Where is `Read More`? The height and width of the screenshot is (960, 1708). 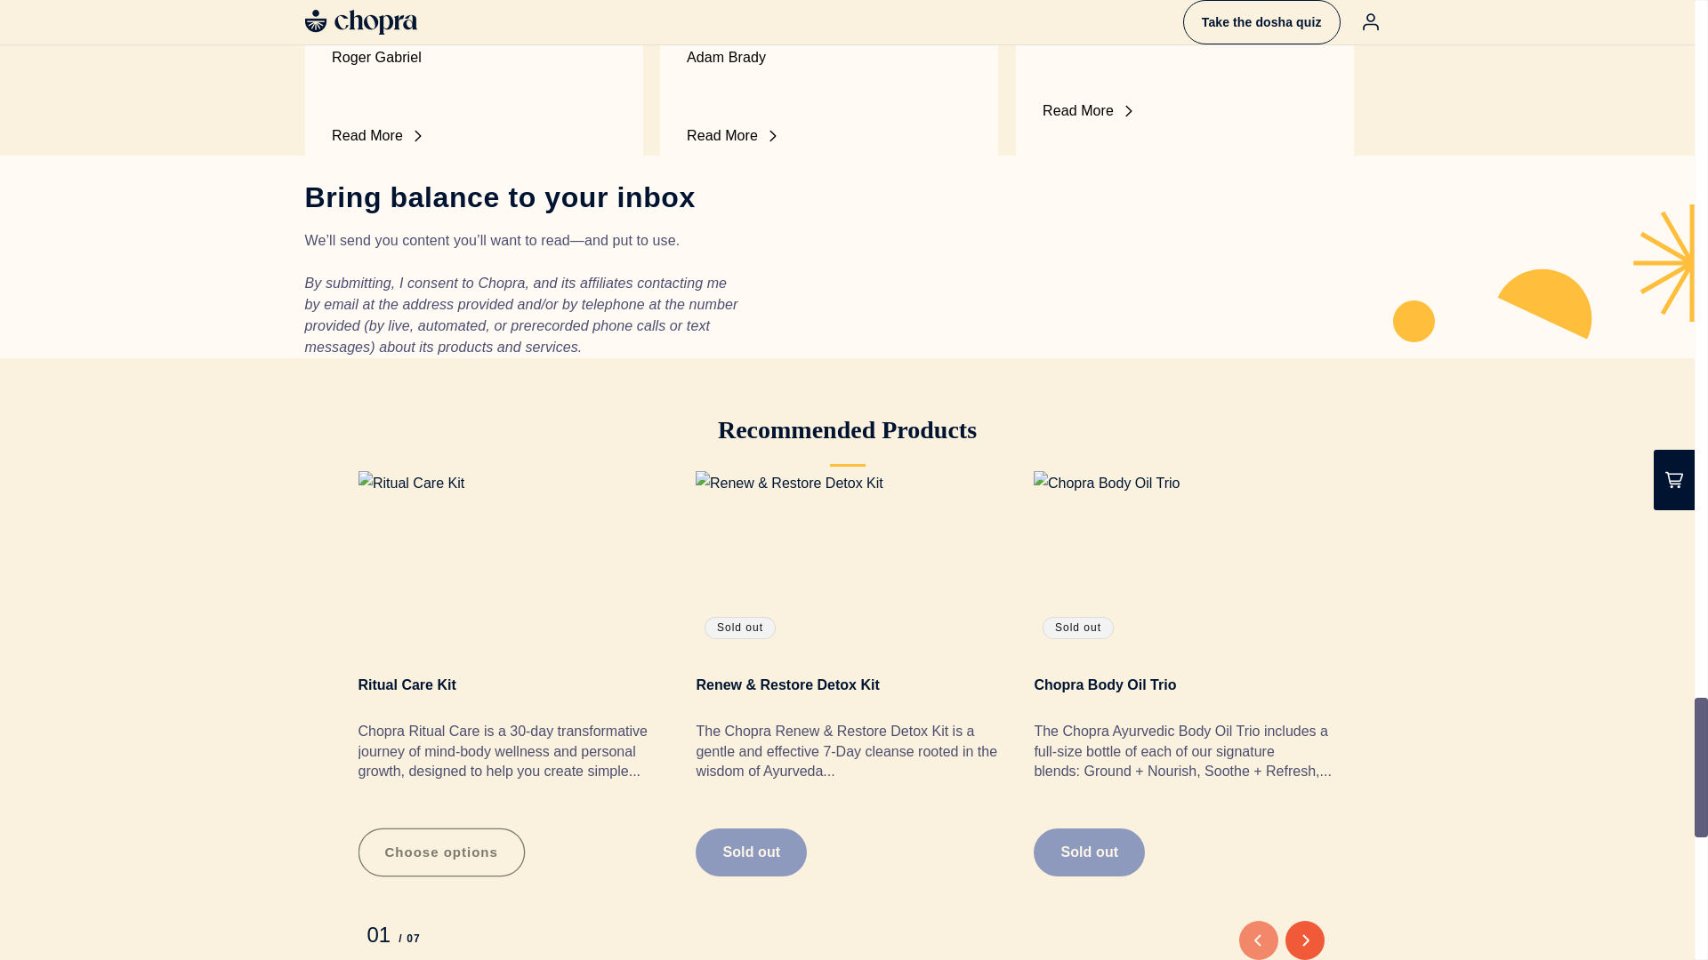
Read More is located at coordinates (826, 136).